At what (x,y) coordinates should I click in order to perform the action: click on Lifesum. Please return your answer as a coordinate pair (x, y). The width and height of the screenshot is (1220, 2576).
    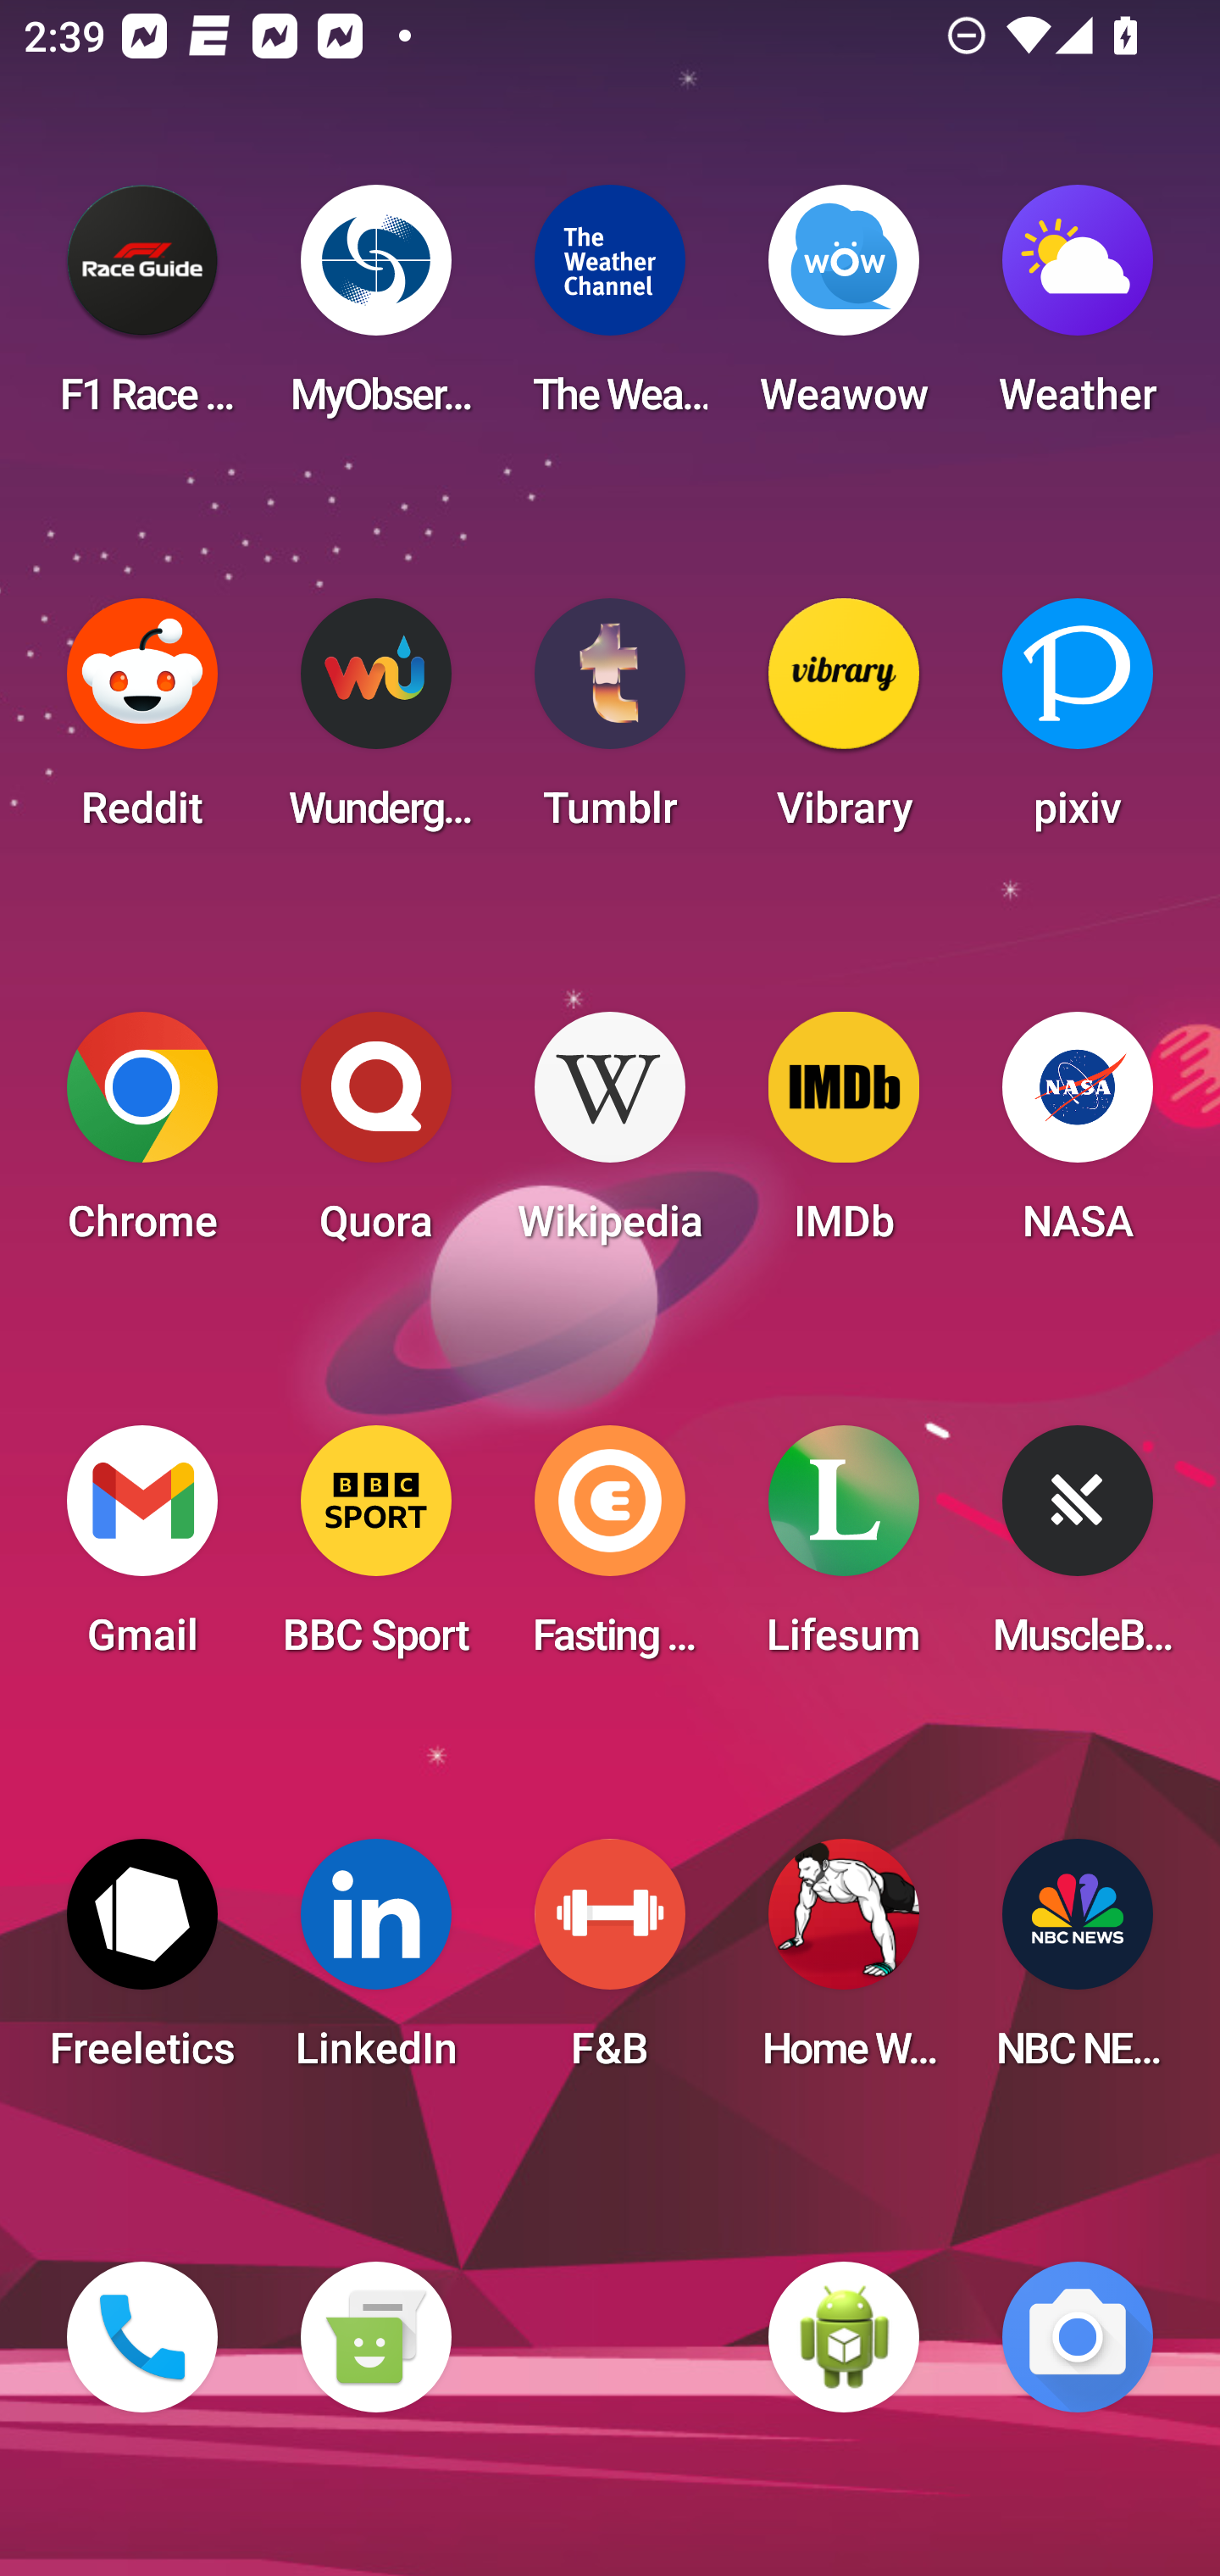
    Looking at the image, I should click on (844, 1551).